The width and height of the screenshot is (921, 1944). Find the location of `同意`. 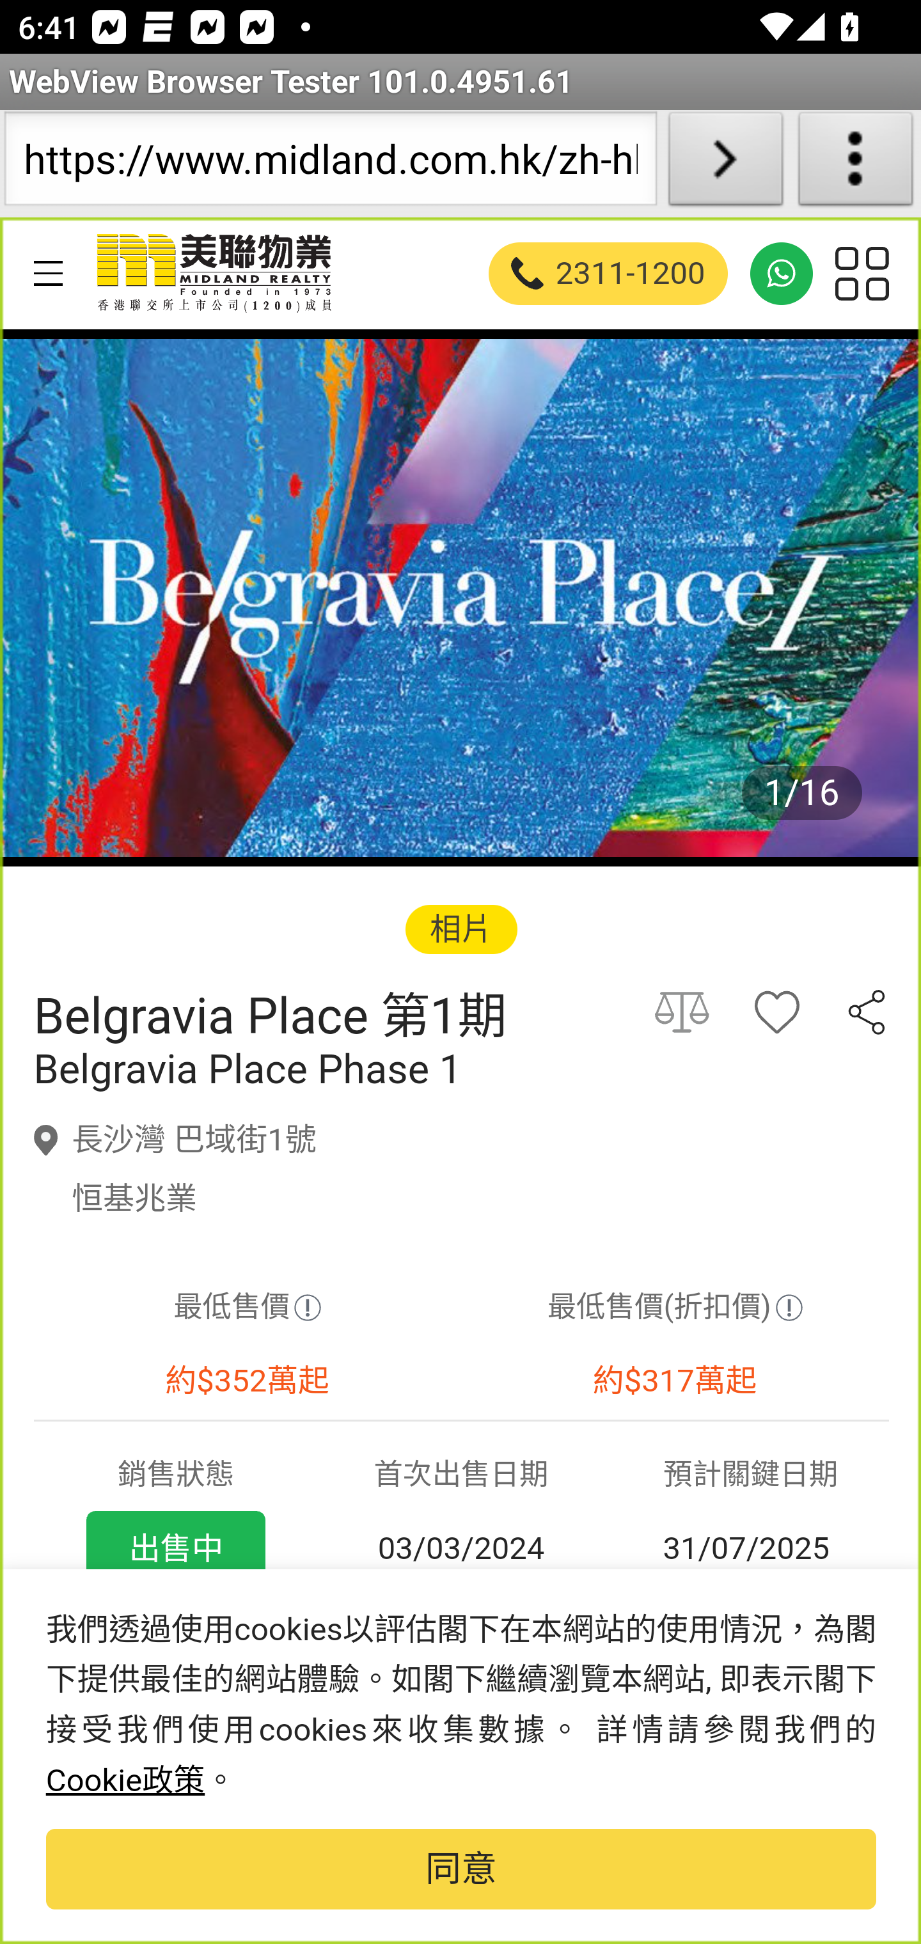

同意 is located at coordinates (461, 1870).